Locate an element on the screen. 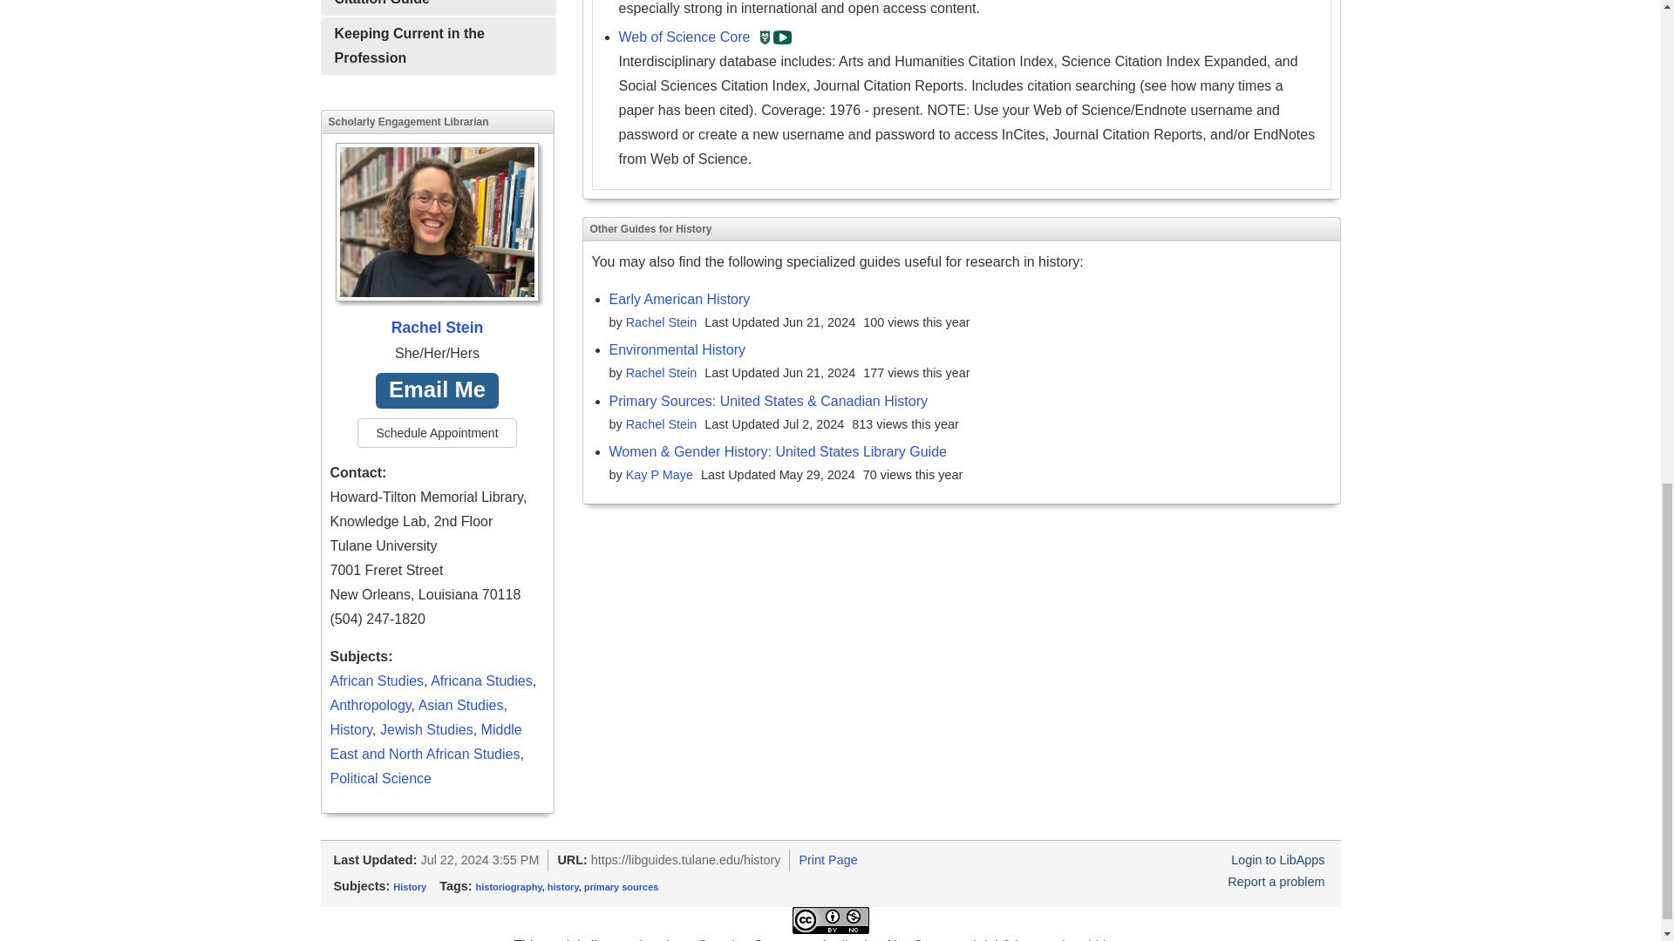  Citation Guide is located at coordinates (438, 8).